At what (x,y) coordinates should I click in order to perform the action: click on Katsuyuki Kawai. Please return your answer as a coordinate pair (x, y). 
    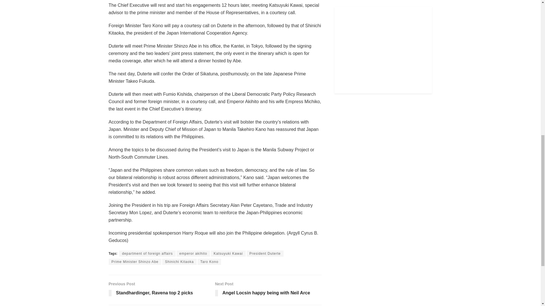
    Looking at the image, I should click on (209, 262).